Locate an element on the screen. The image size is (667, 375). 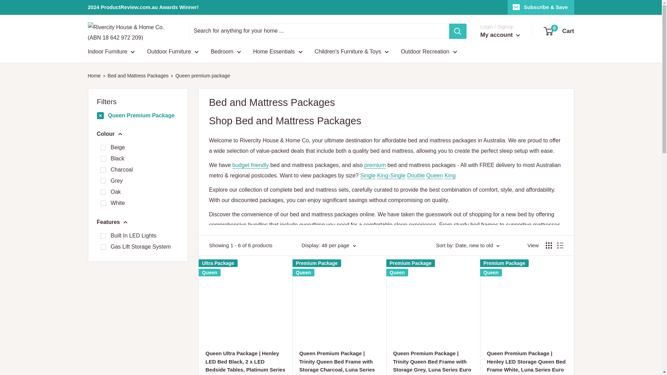
King Single Bed and Mattress Package Bundle is located at coordinates (391, 175).